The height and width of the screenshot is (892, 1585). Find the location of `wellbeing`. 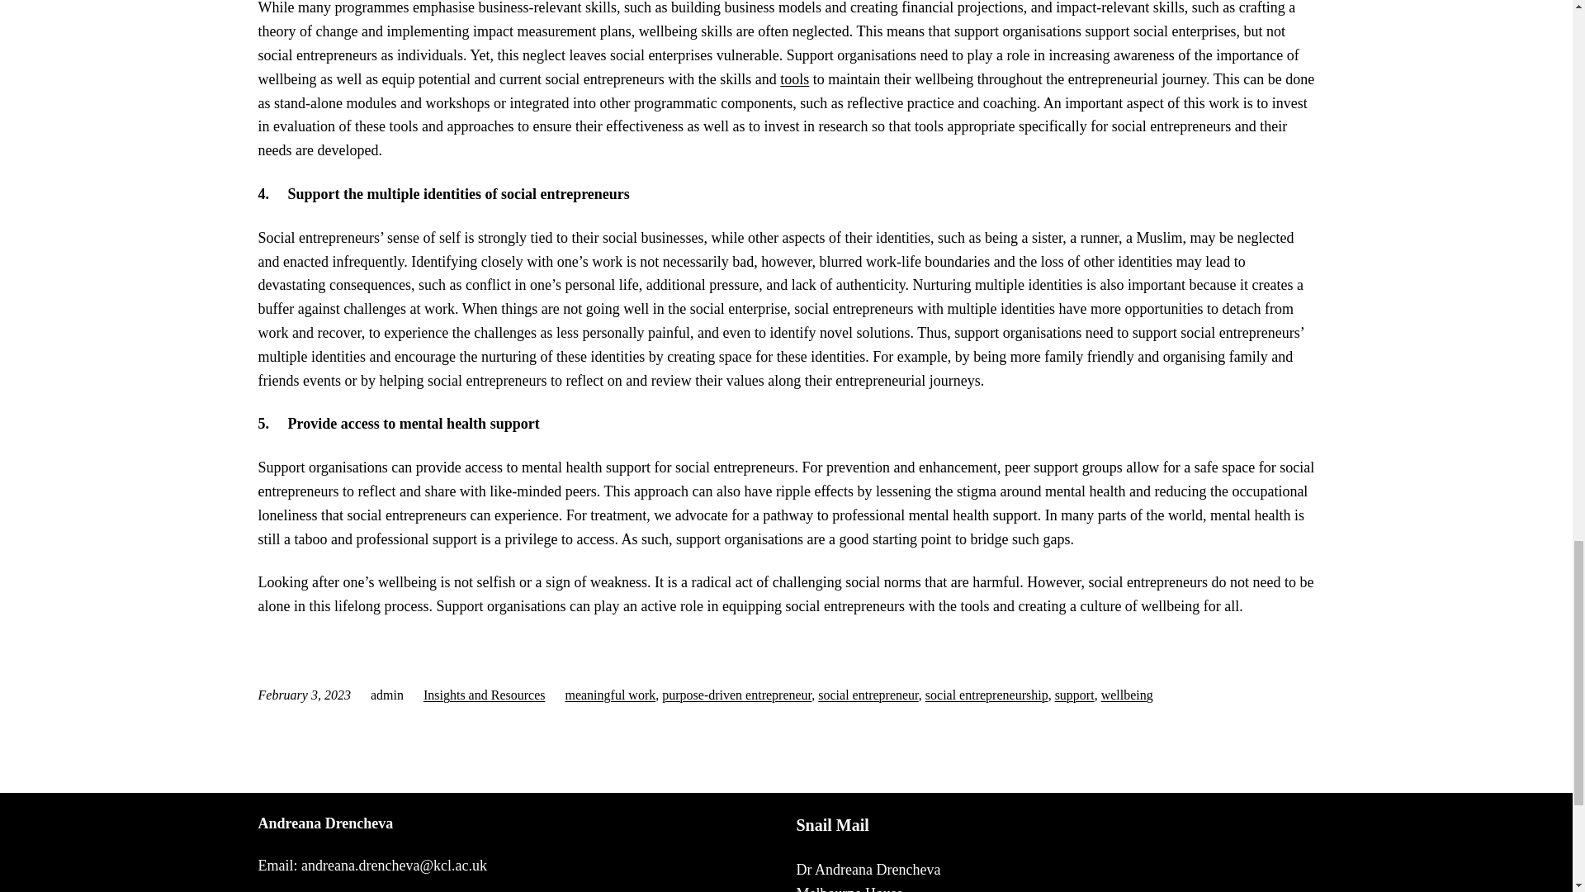

wellbeing is located at coordinates (1128, 694).